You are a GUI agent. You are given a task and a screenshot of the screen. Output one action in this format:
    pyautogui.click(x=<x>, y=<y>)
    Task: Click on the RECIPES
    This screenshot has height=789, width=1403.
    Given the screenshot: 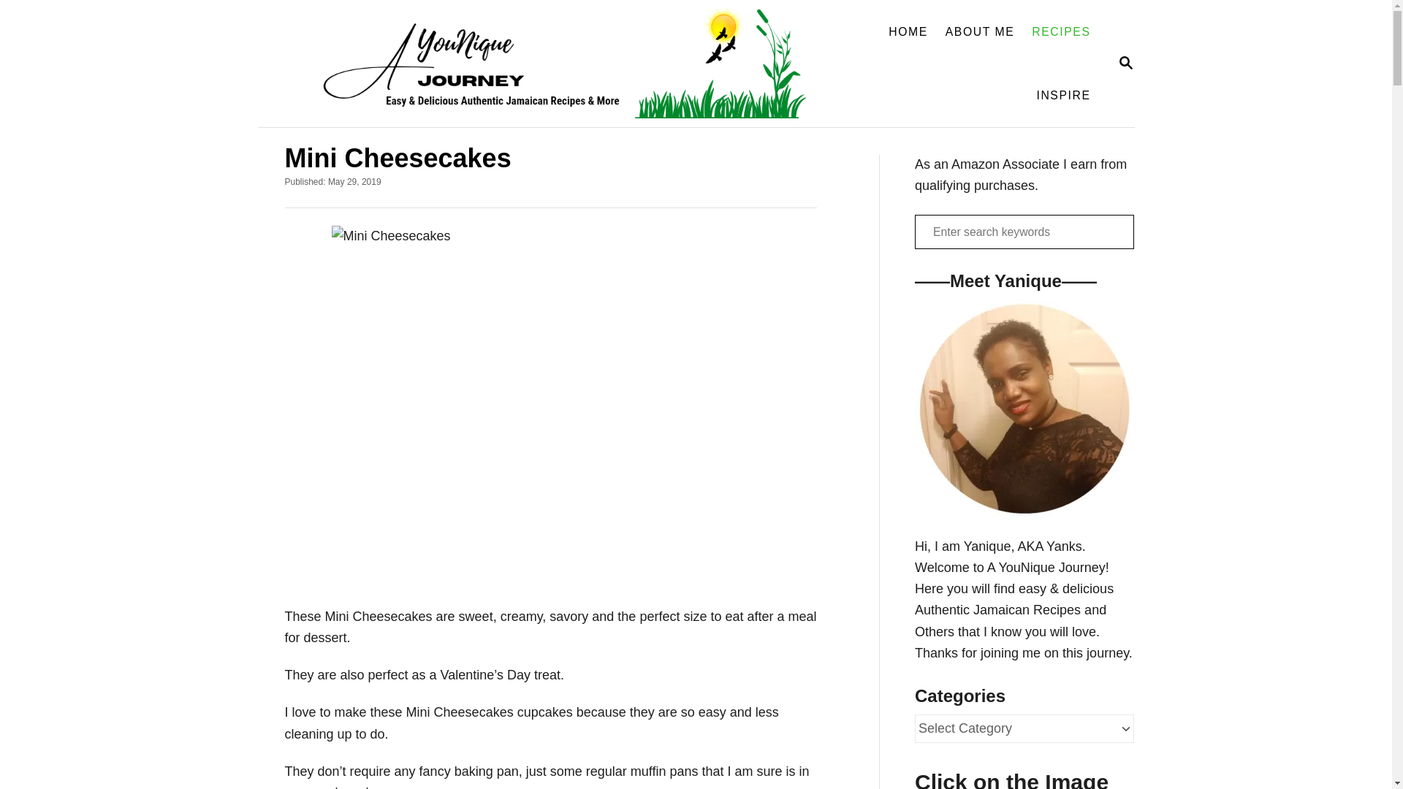 What is the action you would take?
    pyautogui.click(x=1125, y=64)
    